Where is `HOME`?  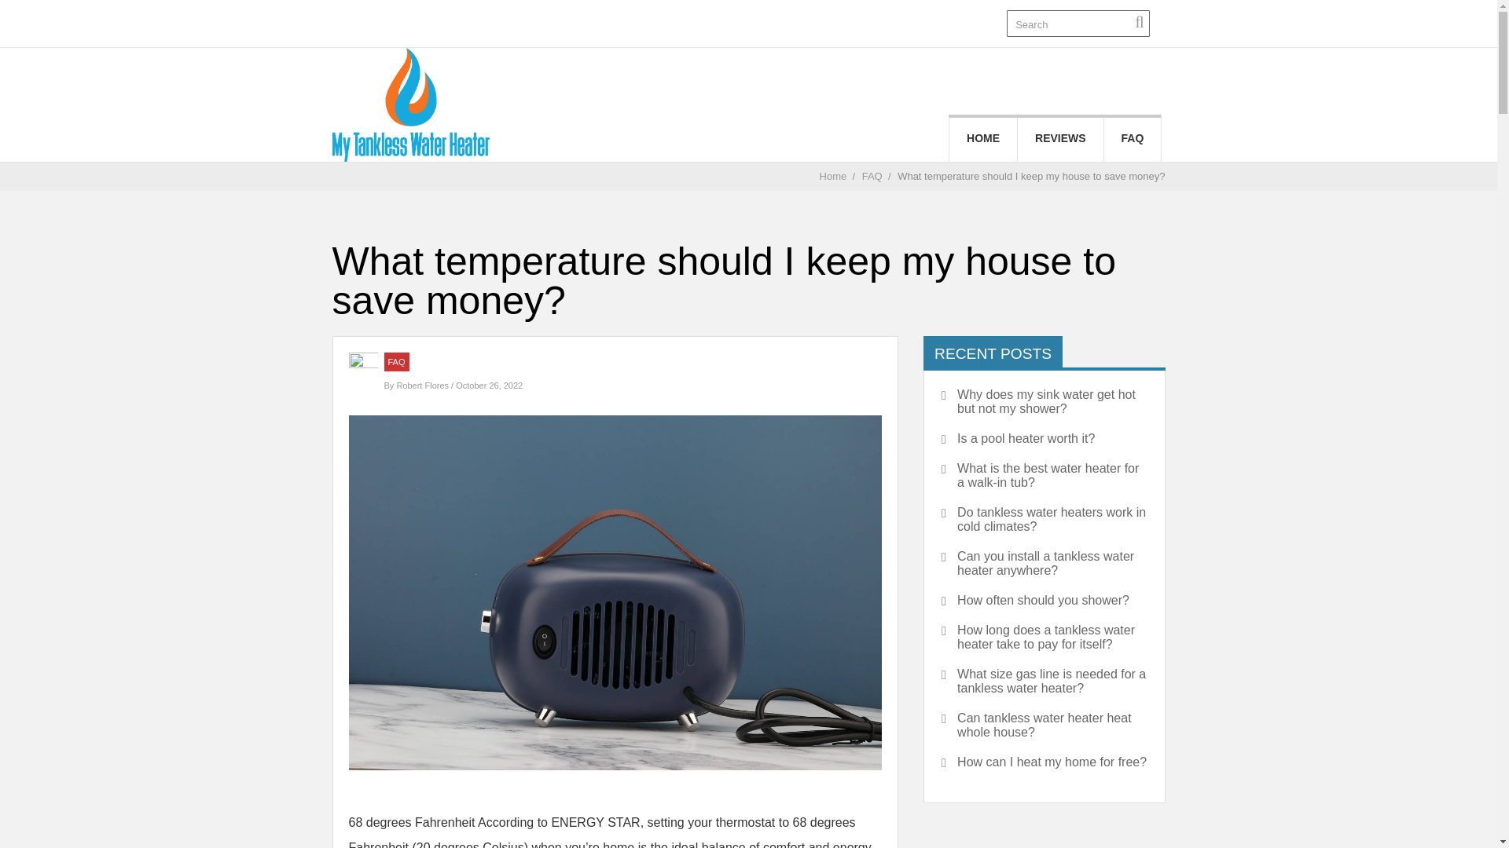
HOME is located at coordinates (982, 138).